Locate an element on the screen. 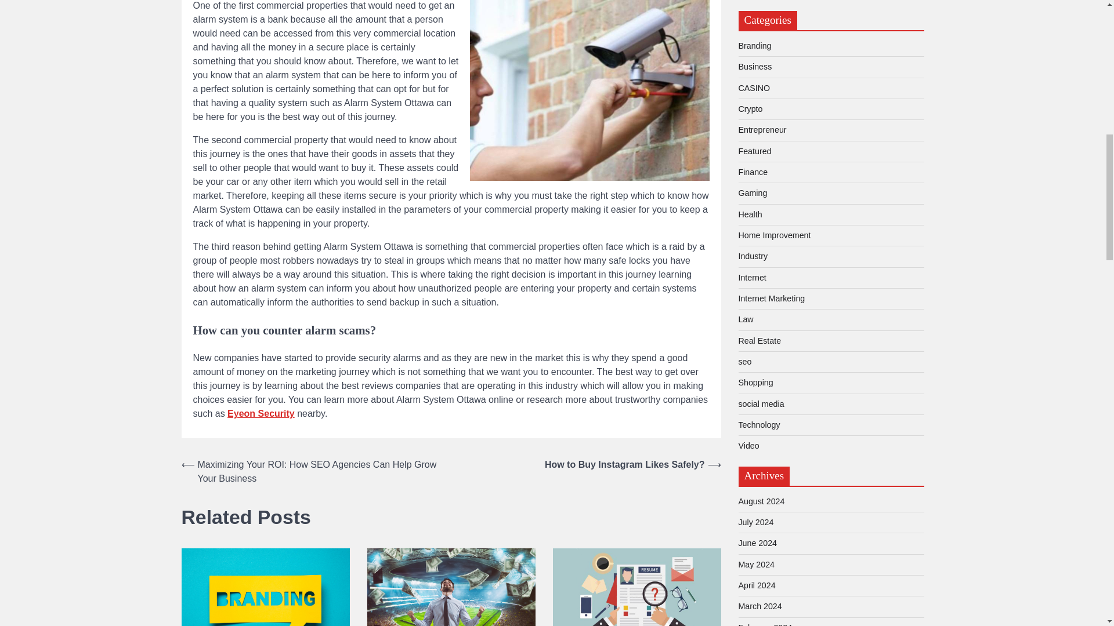 This screenshot has height=626, width=1114. Eyeon Security is located at coordinates (261, 414).